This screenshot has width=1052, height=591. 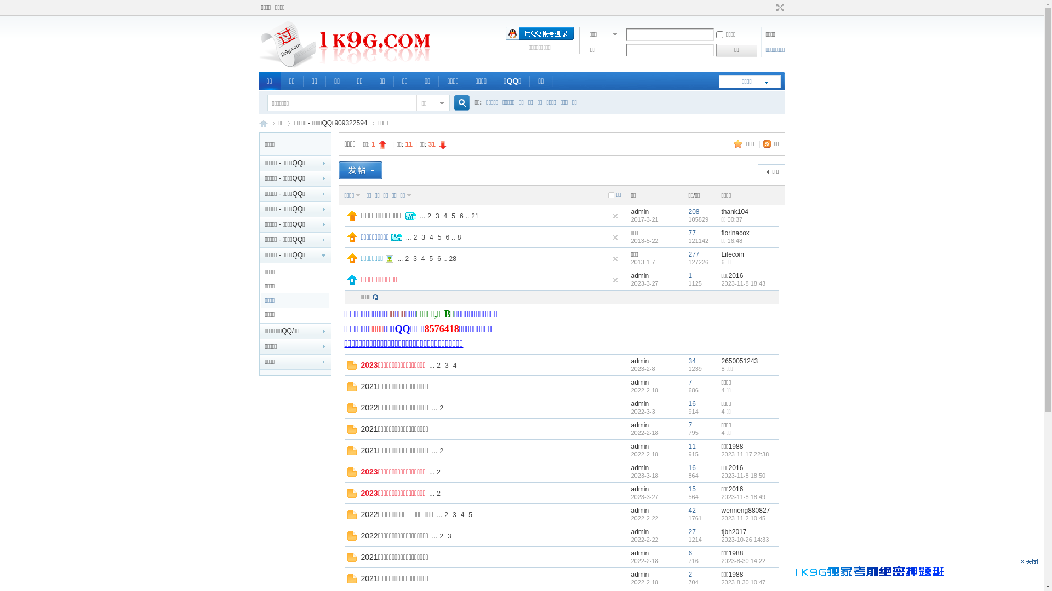 I want to click on 208, so click(x=694, y=212).